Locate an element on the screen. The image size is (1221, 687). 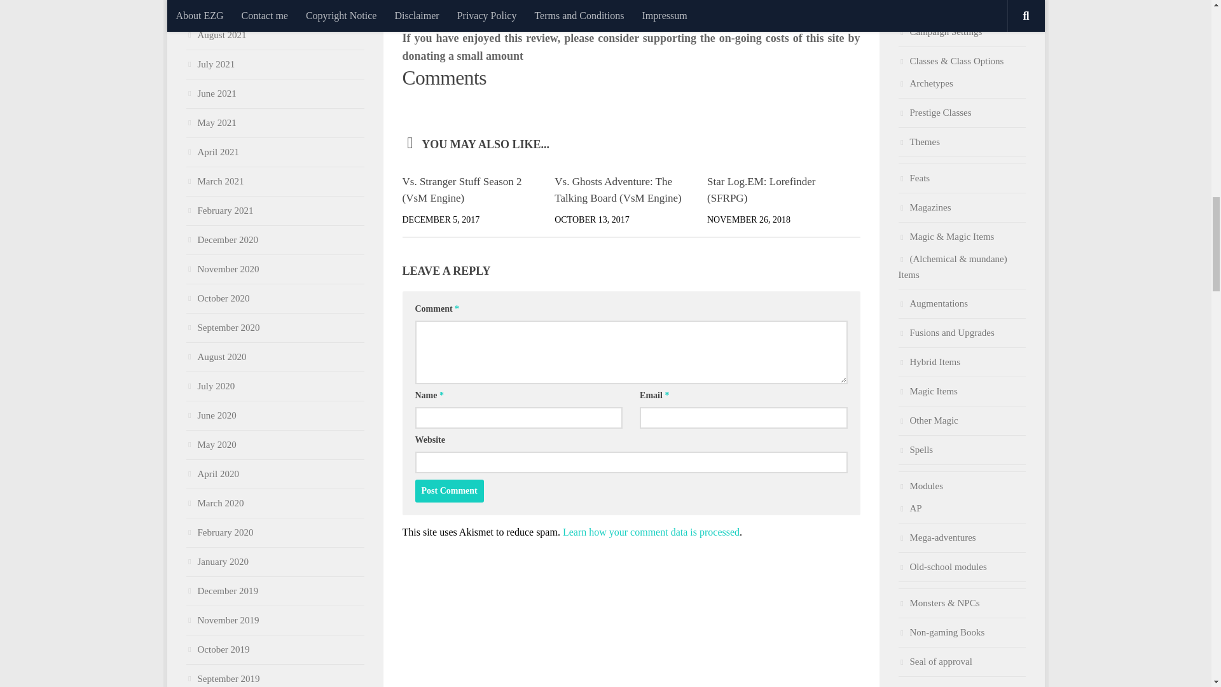
Post Comment is located at coordinates (449, 490).